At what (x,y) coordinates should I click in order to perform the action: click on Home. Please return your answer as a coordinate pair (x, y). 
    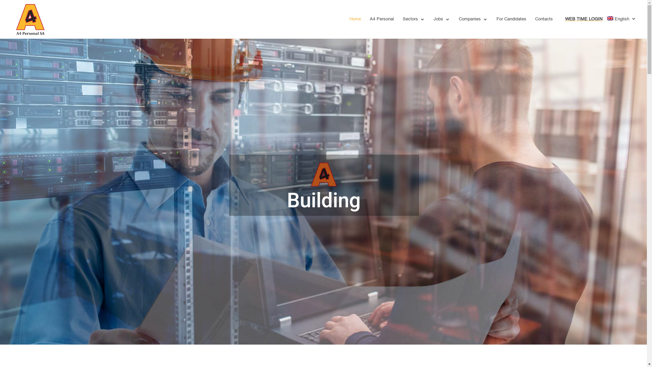
    Looking at the image, I should click on (355, 27).